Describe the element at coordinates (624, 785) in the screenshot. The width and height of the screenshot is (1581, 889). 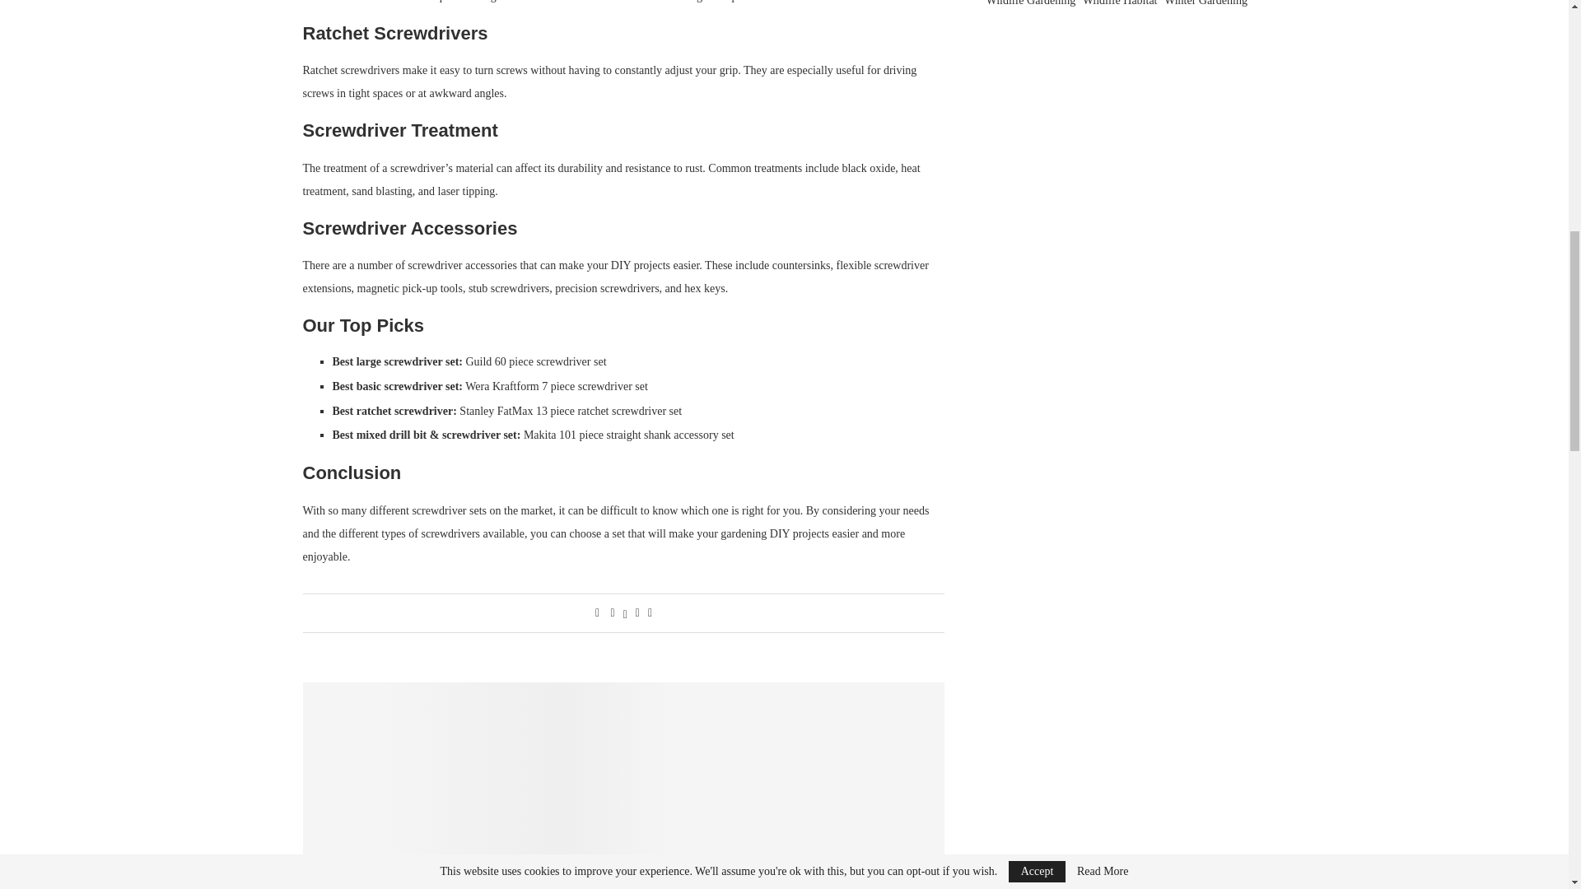
I see `nohcunaoj` at that location.